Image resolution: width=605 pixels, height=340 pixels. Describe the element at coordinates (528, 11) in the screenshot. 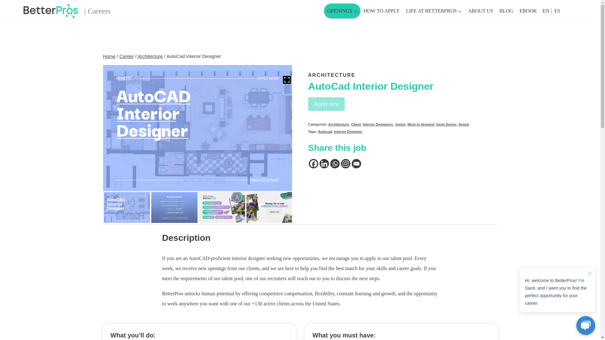

I see `EBOOK` at that location.